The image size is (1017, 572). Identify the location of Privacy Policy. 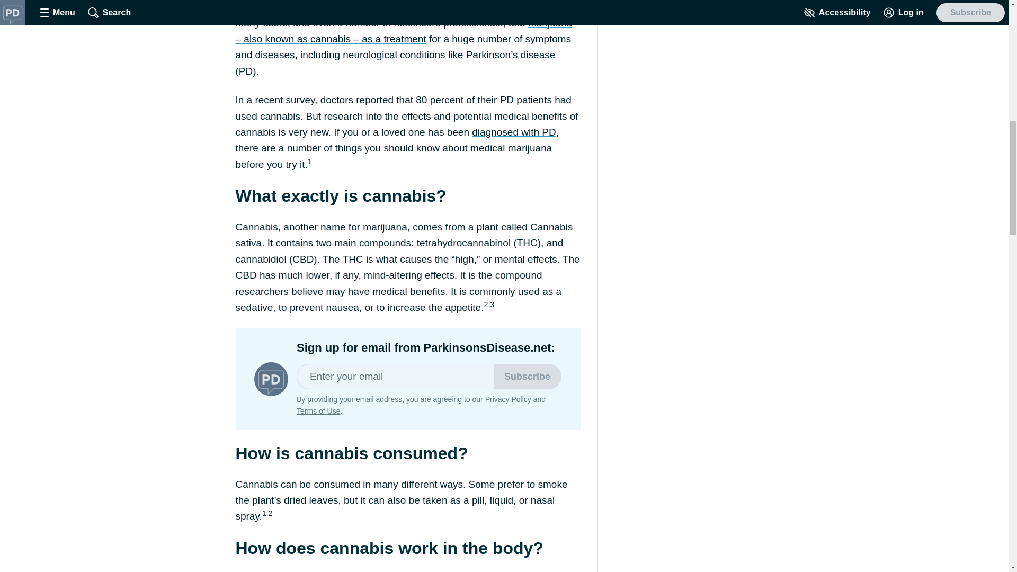
(507, 399).